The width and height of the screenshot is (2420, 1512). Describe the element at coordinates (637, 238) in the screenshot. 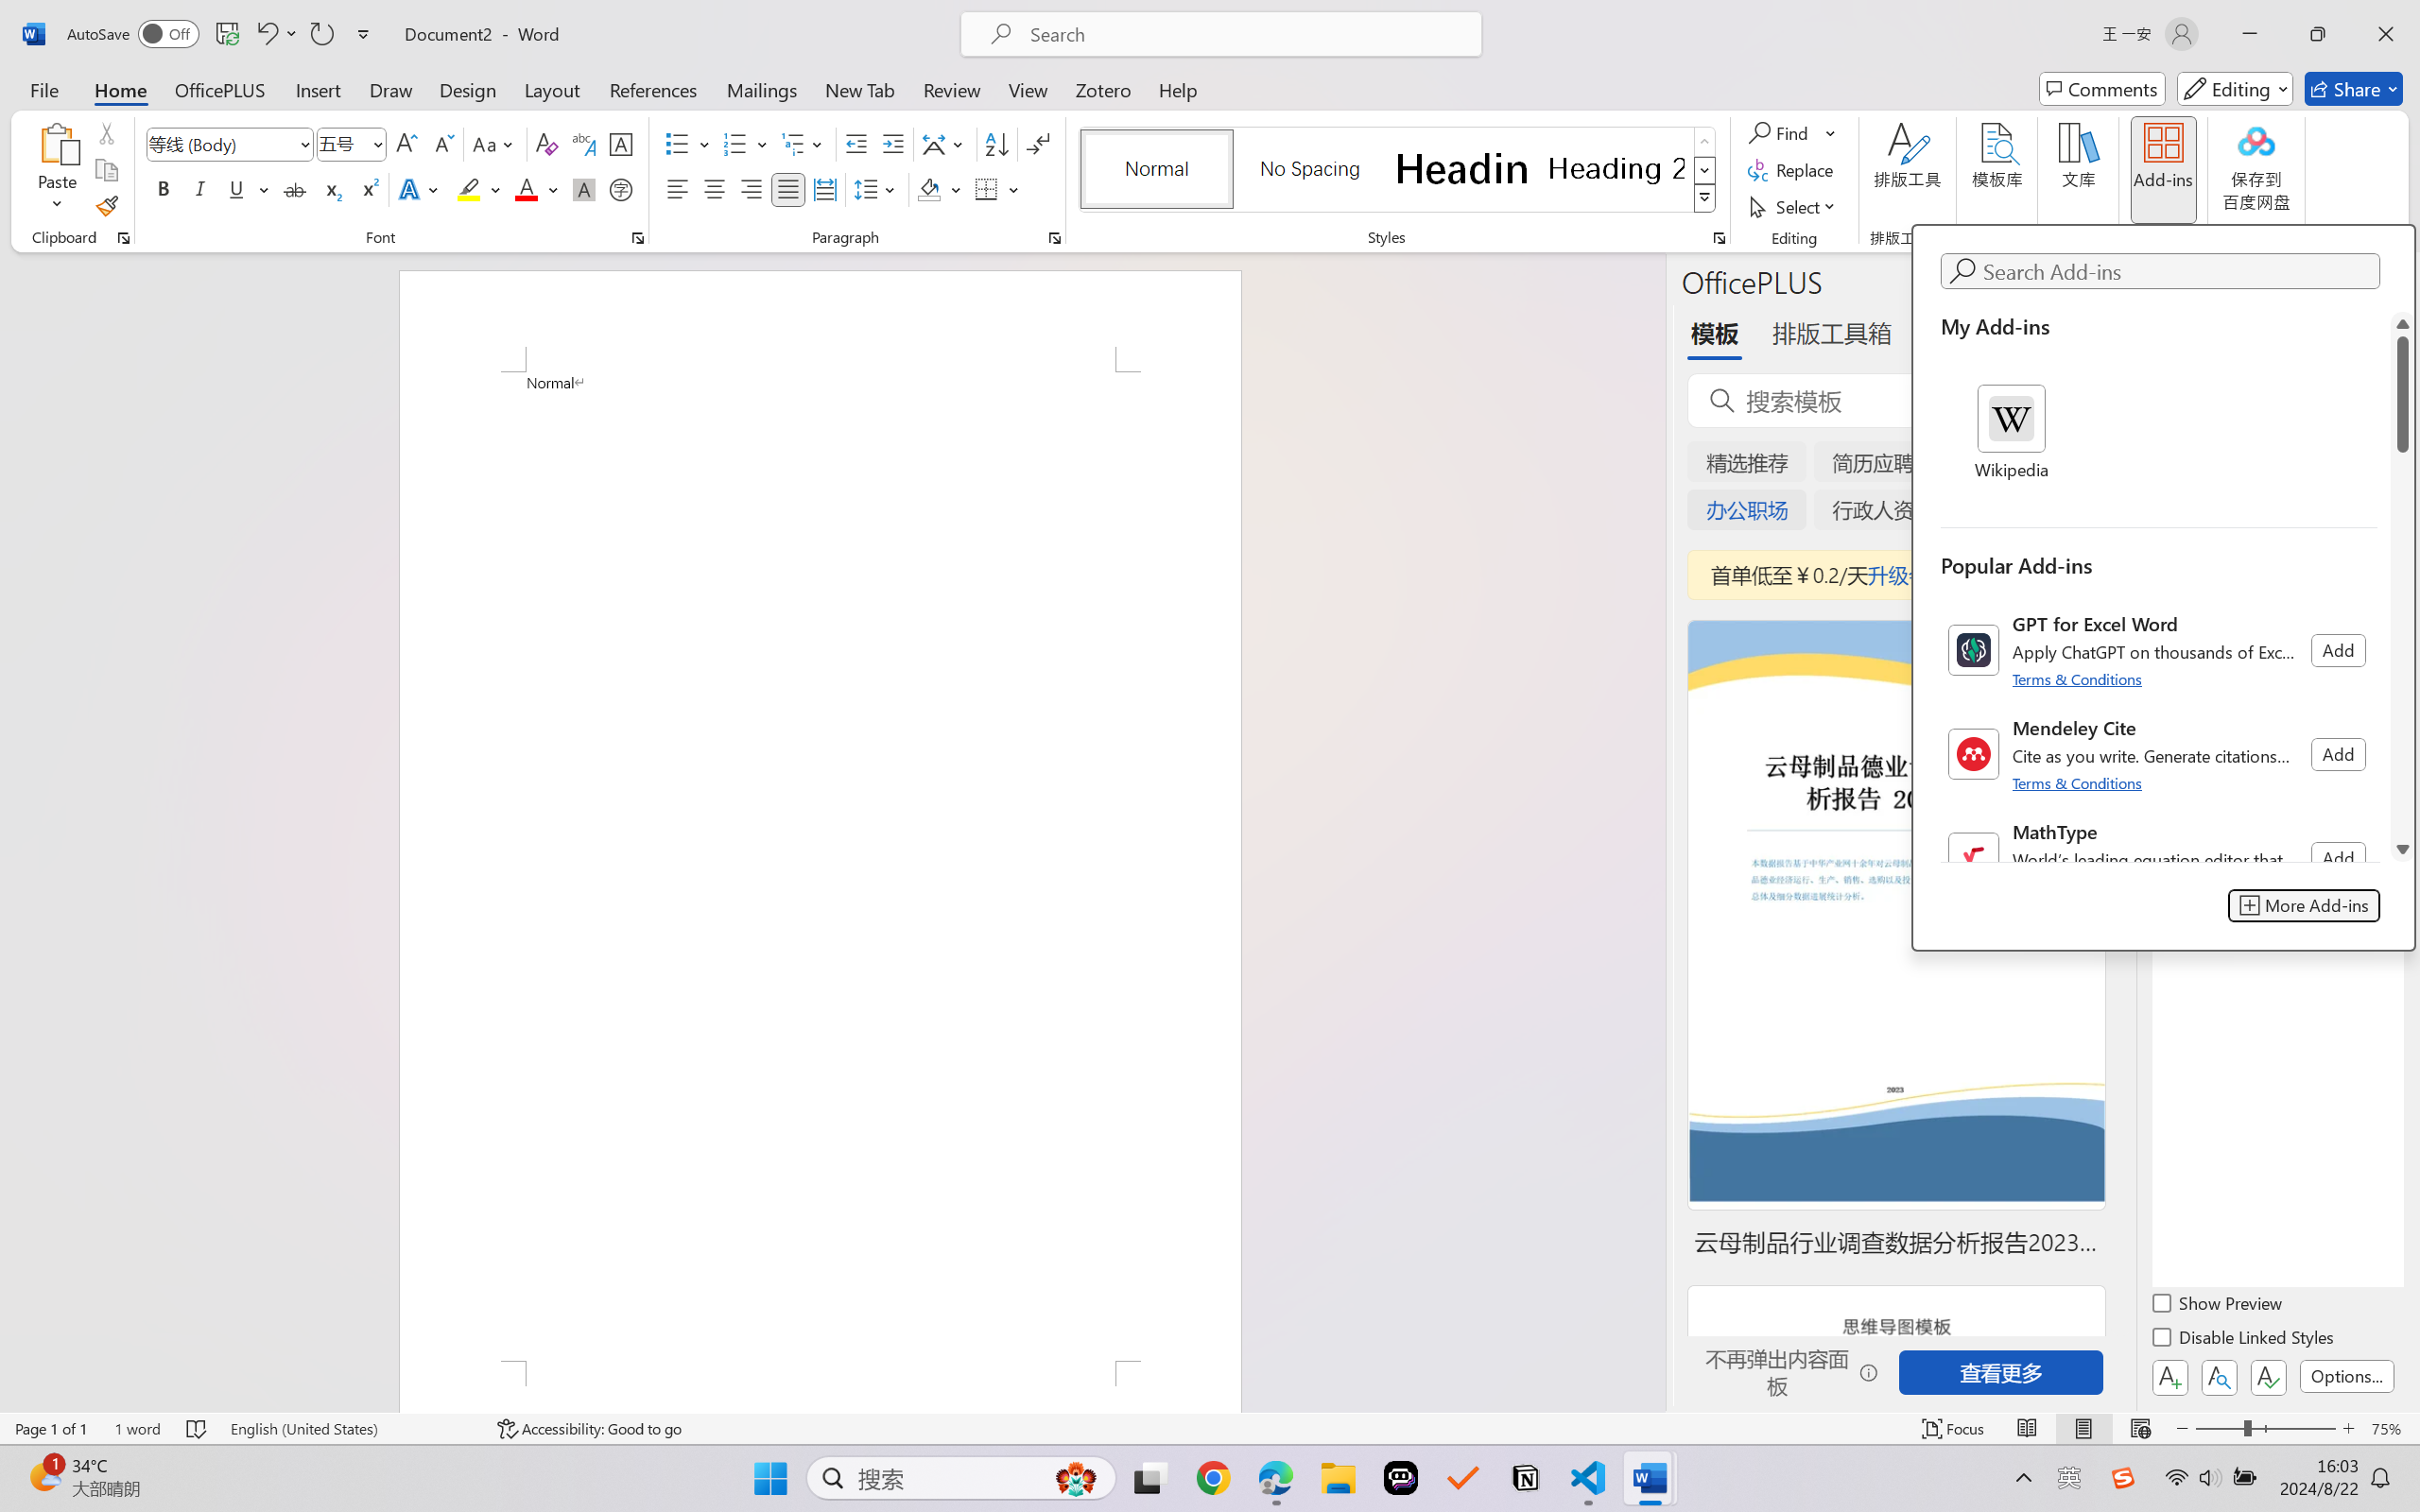

I see `Font...` at that location.